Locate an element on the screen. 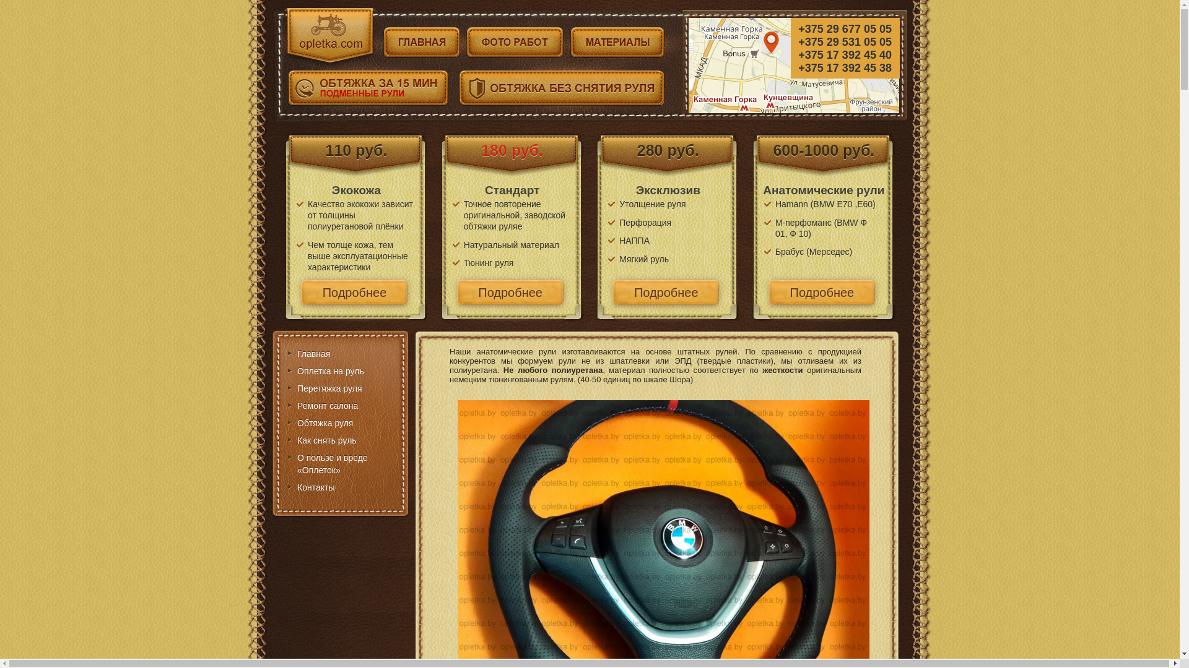  +375 29 677 05 05 is located at coordinates (845, 30).